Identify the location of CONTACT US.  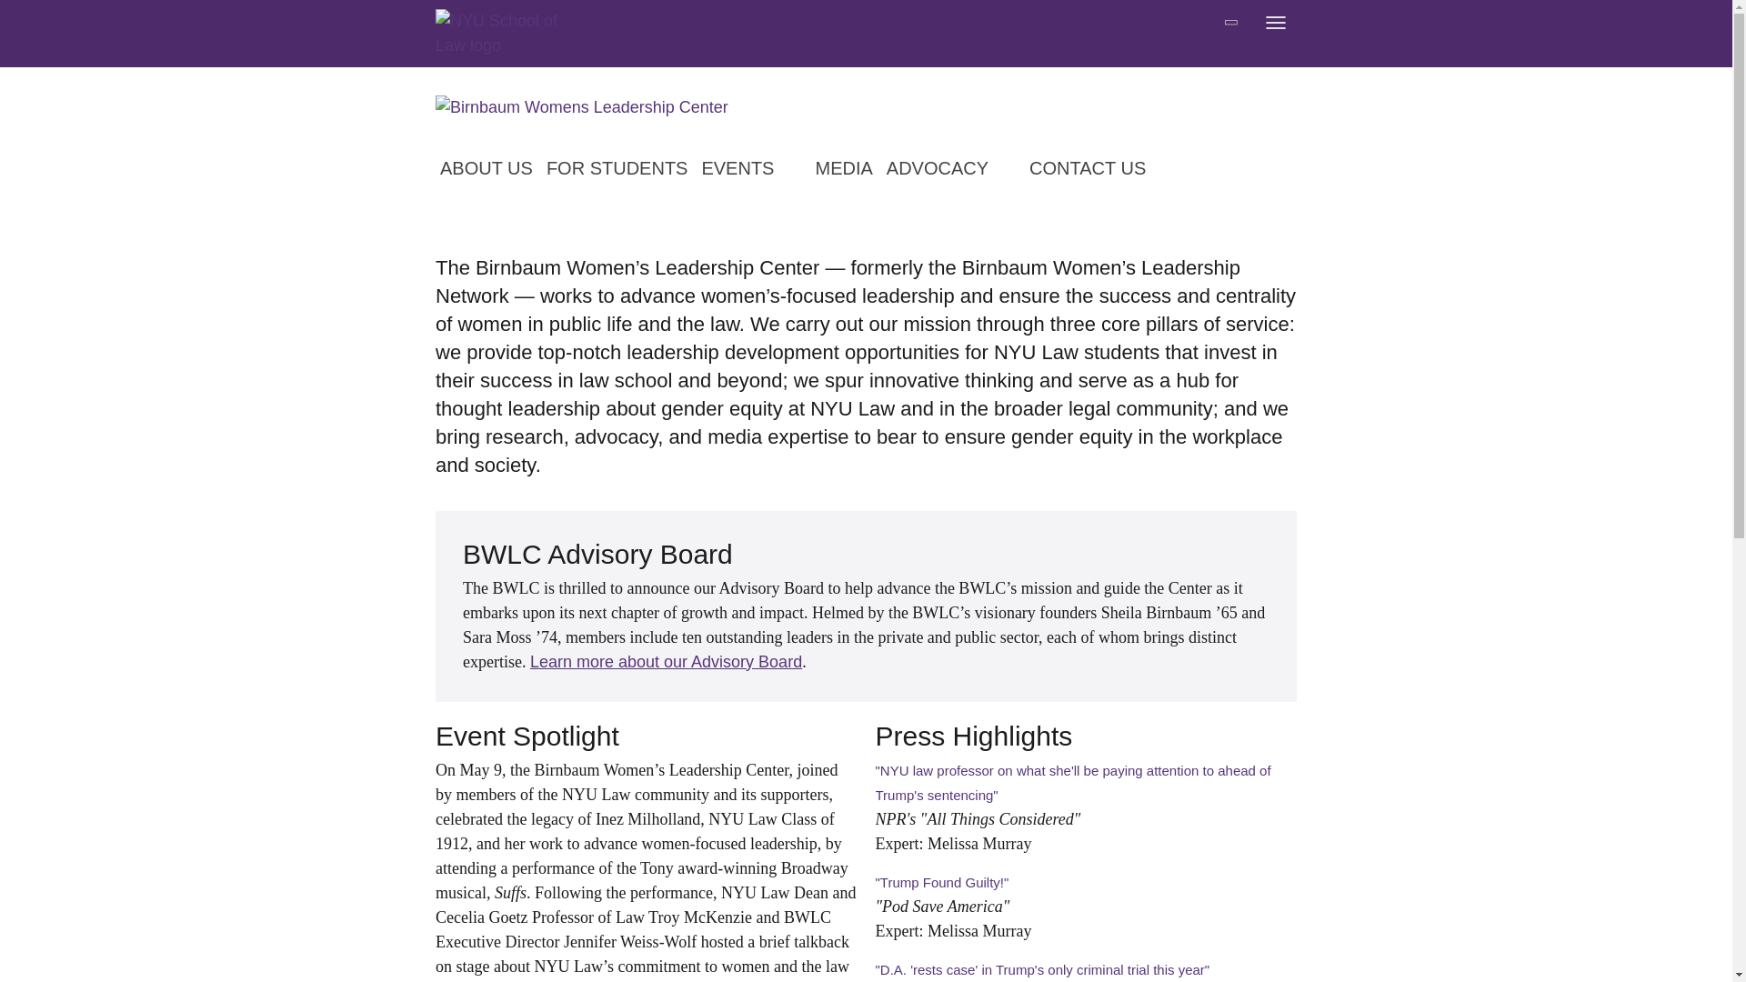
(1091, 169).